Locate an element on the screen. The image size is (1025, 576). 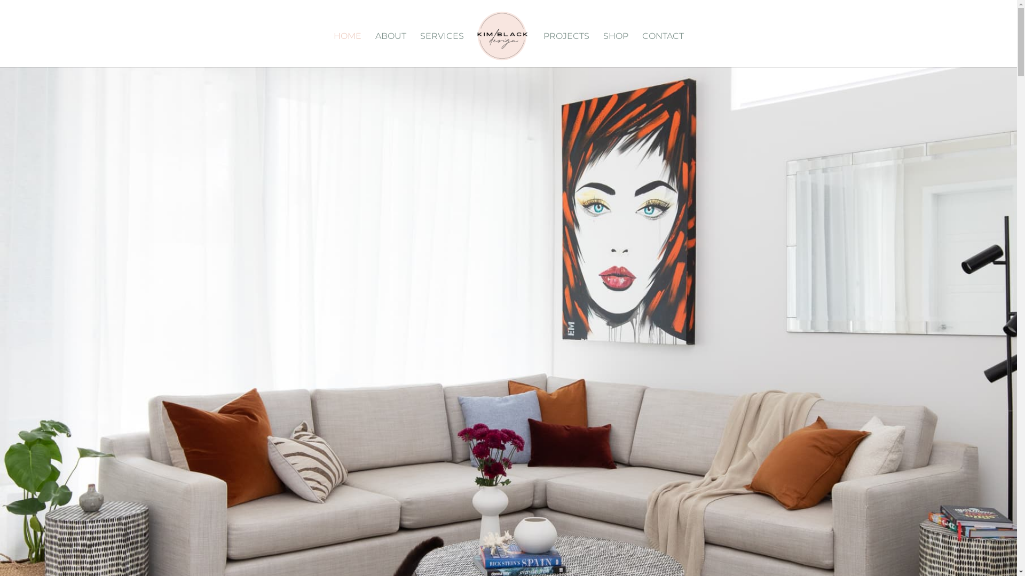
HOME is located at coordinates (347, 50).